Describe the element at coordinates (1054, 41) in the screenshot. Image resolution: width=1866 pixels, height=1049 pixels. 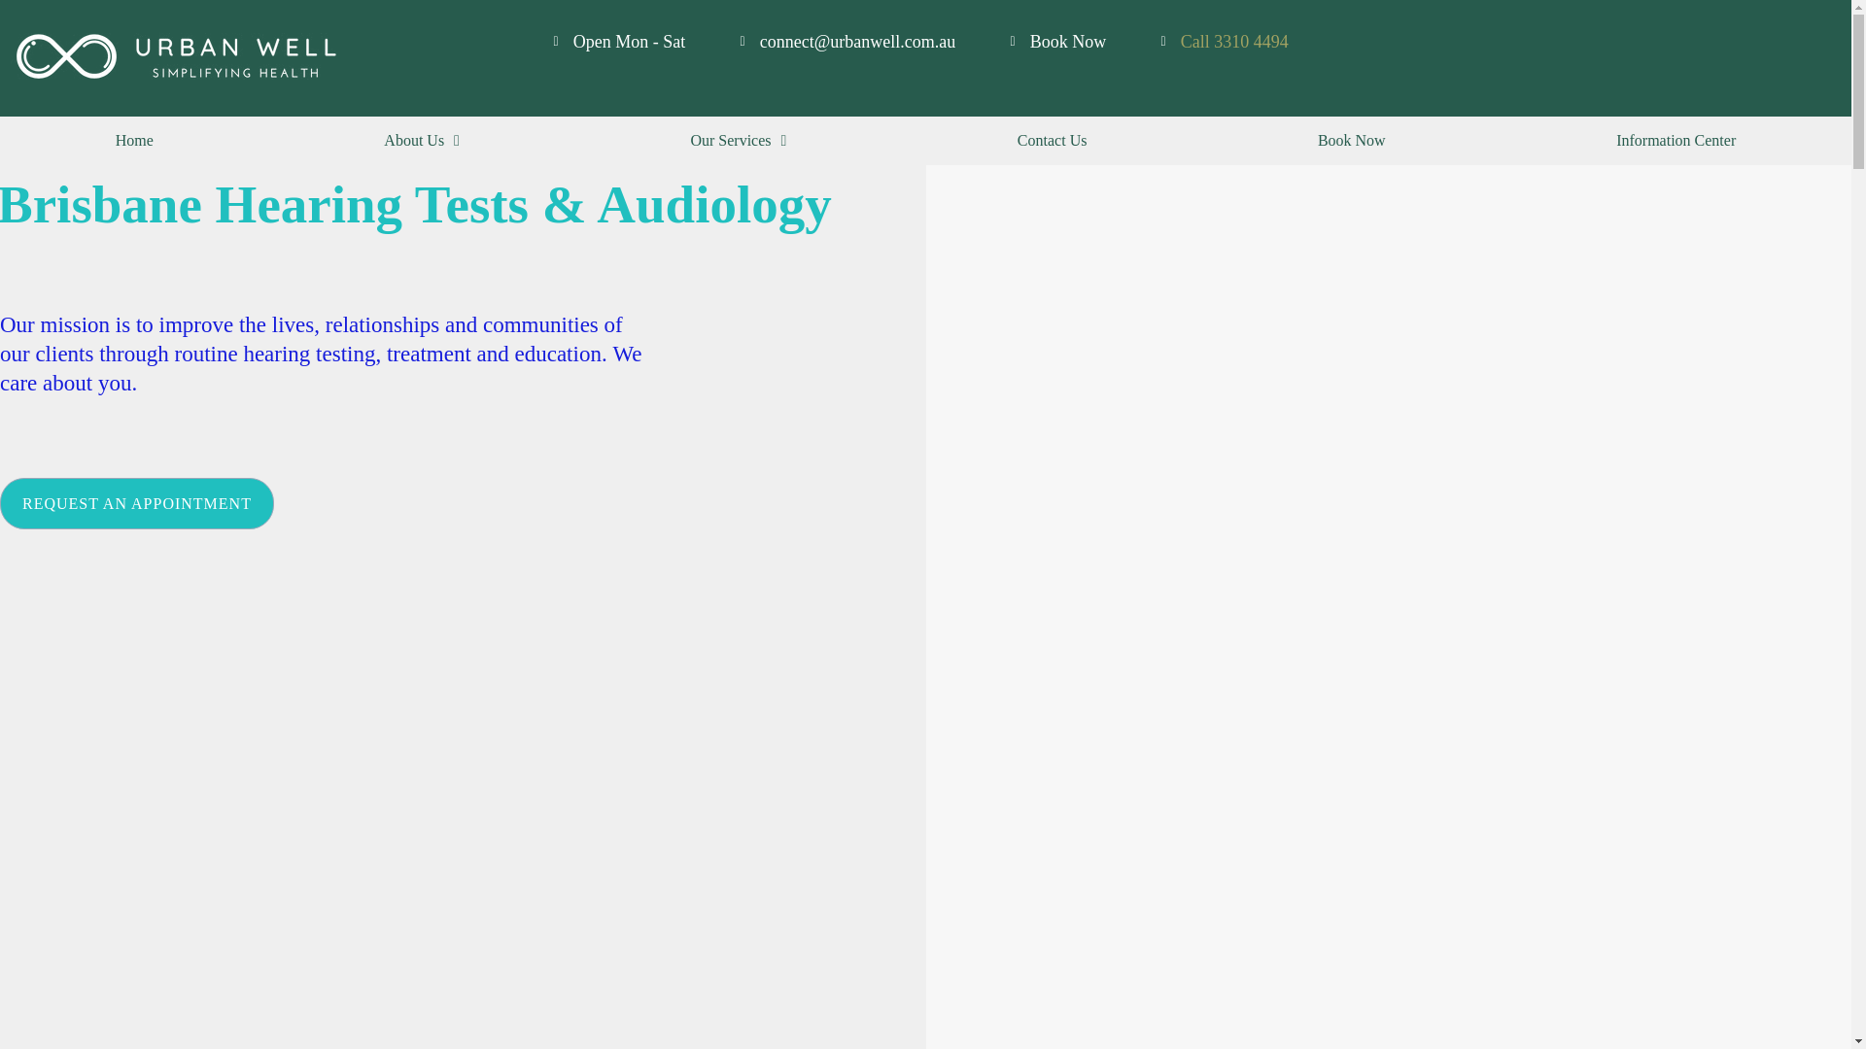
I see `Book Now` at that location.